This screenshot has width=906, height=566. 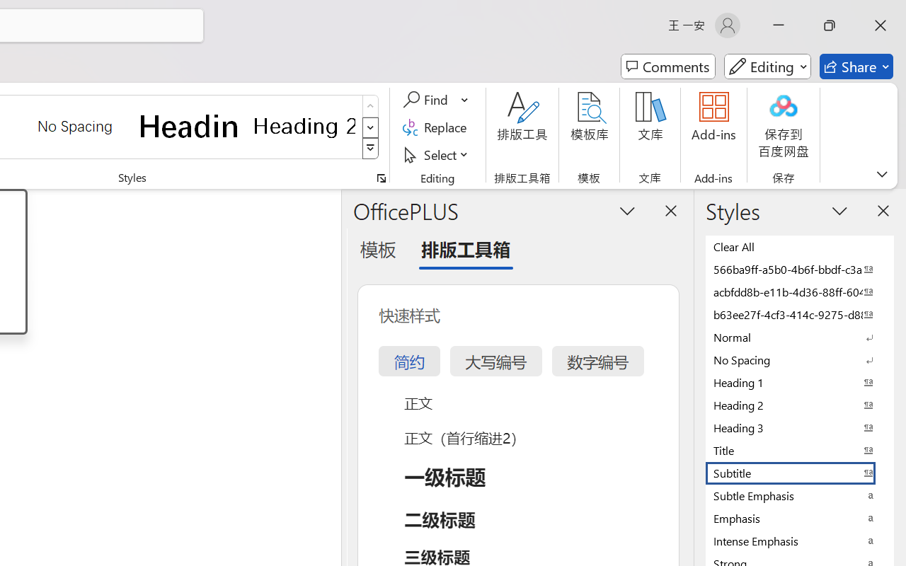 I want to click on Clear All, so click(x=800, y=246).